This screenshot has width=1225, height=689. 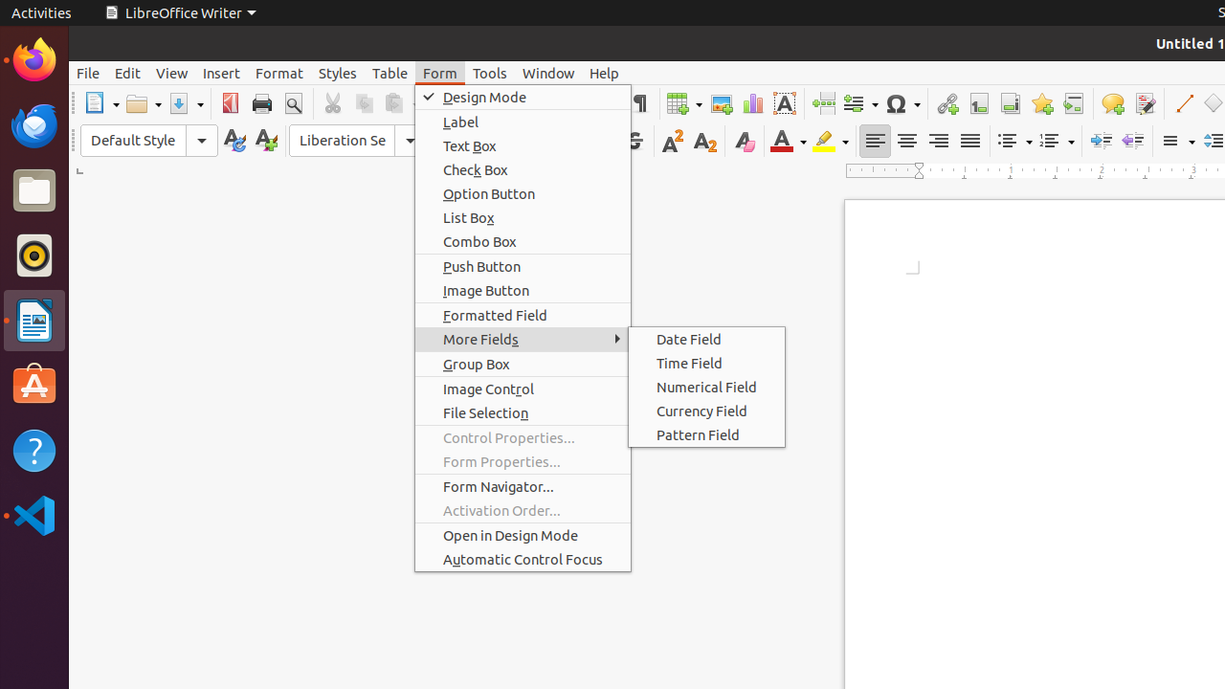 I want to click on Numbering, so click(x=1057, y=142).